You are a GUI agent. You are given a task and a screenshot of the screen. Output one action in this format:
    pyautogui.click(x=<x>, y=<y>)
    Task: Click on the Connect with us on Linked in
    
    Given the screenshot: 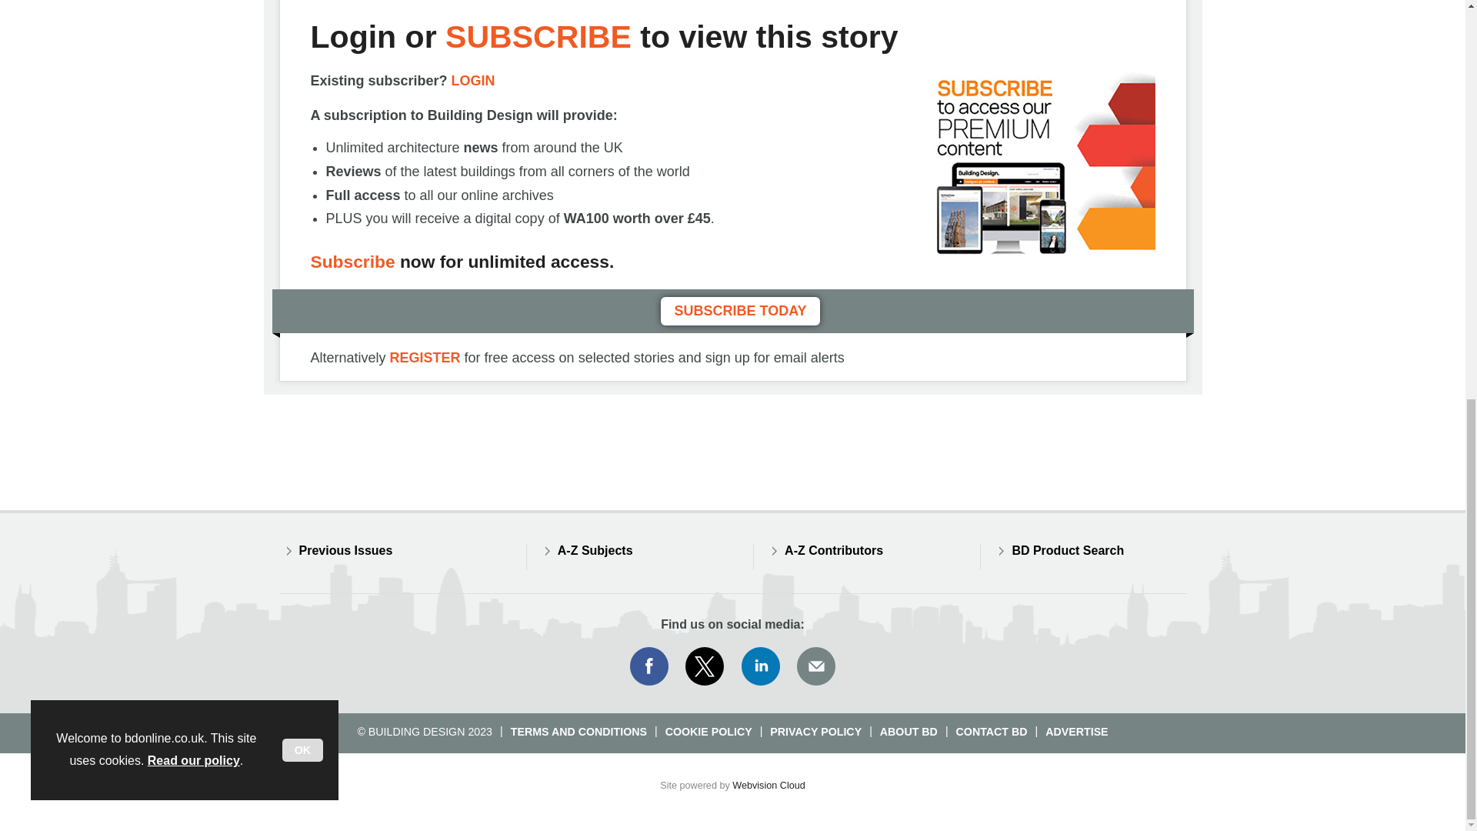 What is the action you would take?
    pyautogui.click(x=761, y=666)
    